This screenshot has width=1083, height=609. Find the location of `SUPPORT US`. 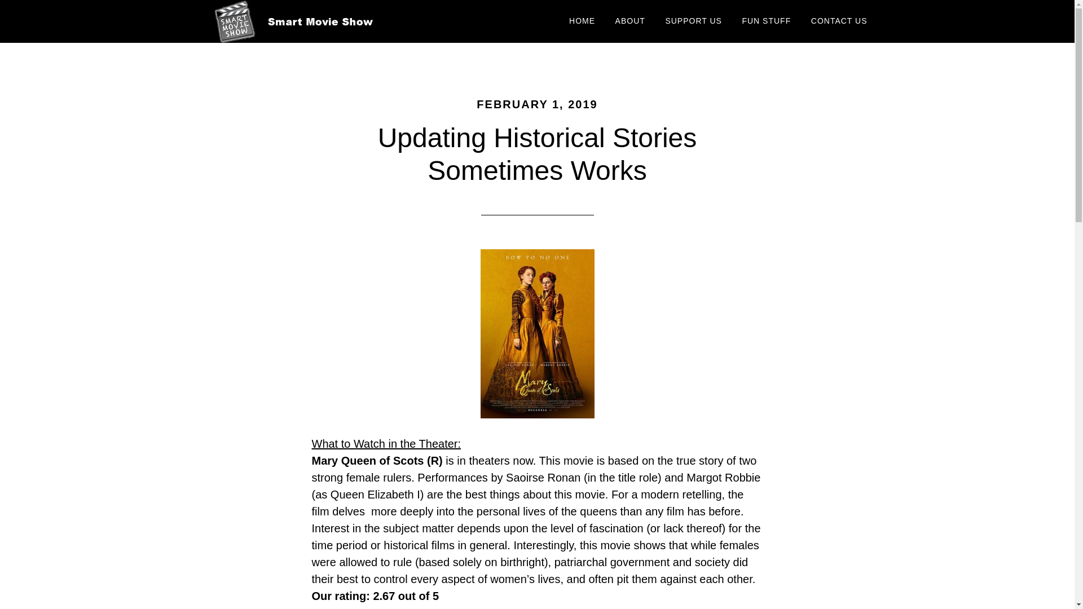

SUPPORT US is located at coordinates (693, 21).